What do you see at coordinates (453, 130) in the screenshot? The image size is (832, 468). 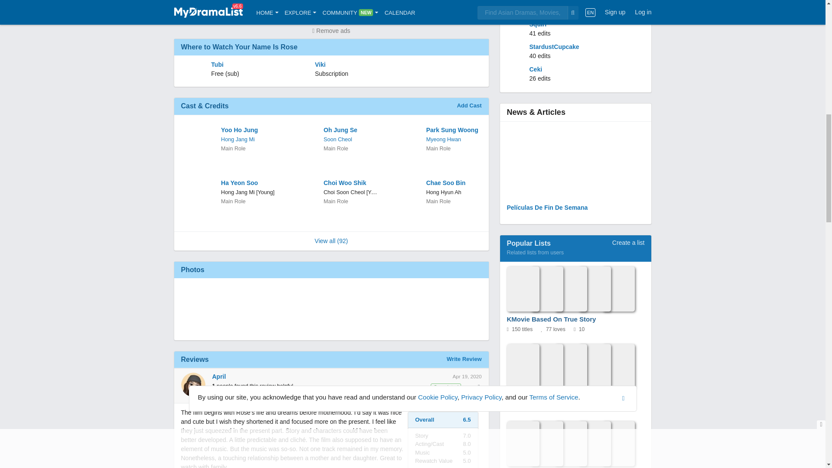 I see `Park Sung Woong` at bounding box center [453, 130].